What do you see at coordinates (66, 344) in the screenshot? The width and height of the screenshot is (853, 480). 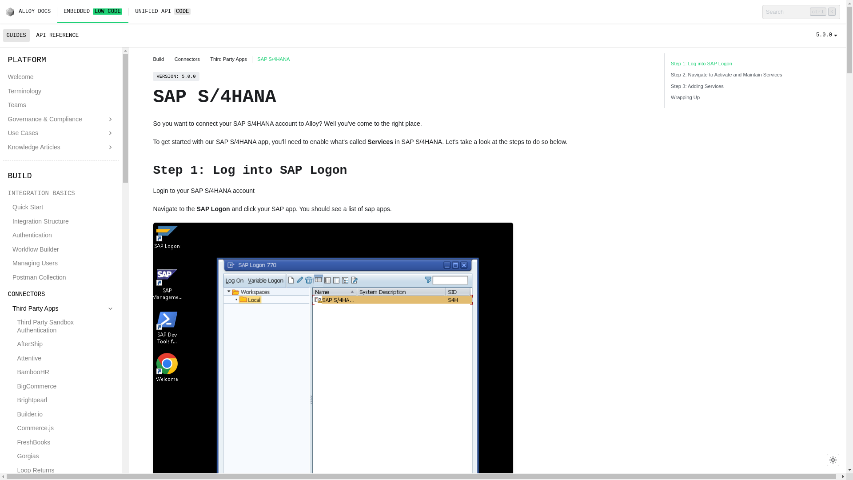 I see `AfterShip` at bounding box center [66, 344].